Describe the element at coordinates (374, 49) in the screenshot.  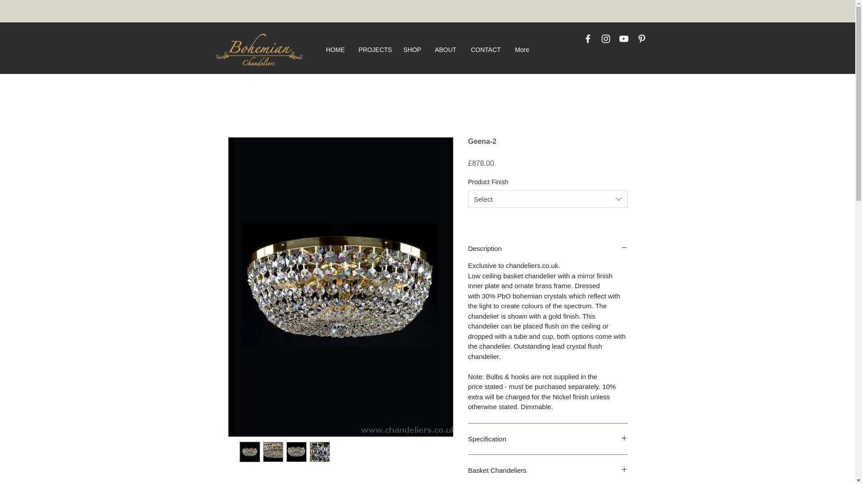
I see `PROJECTS` at that location.